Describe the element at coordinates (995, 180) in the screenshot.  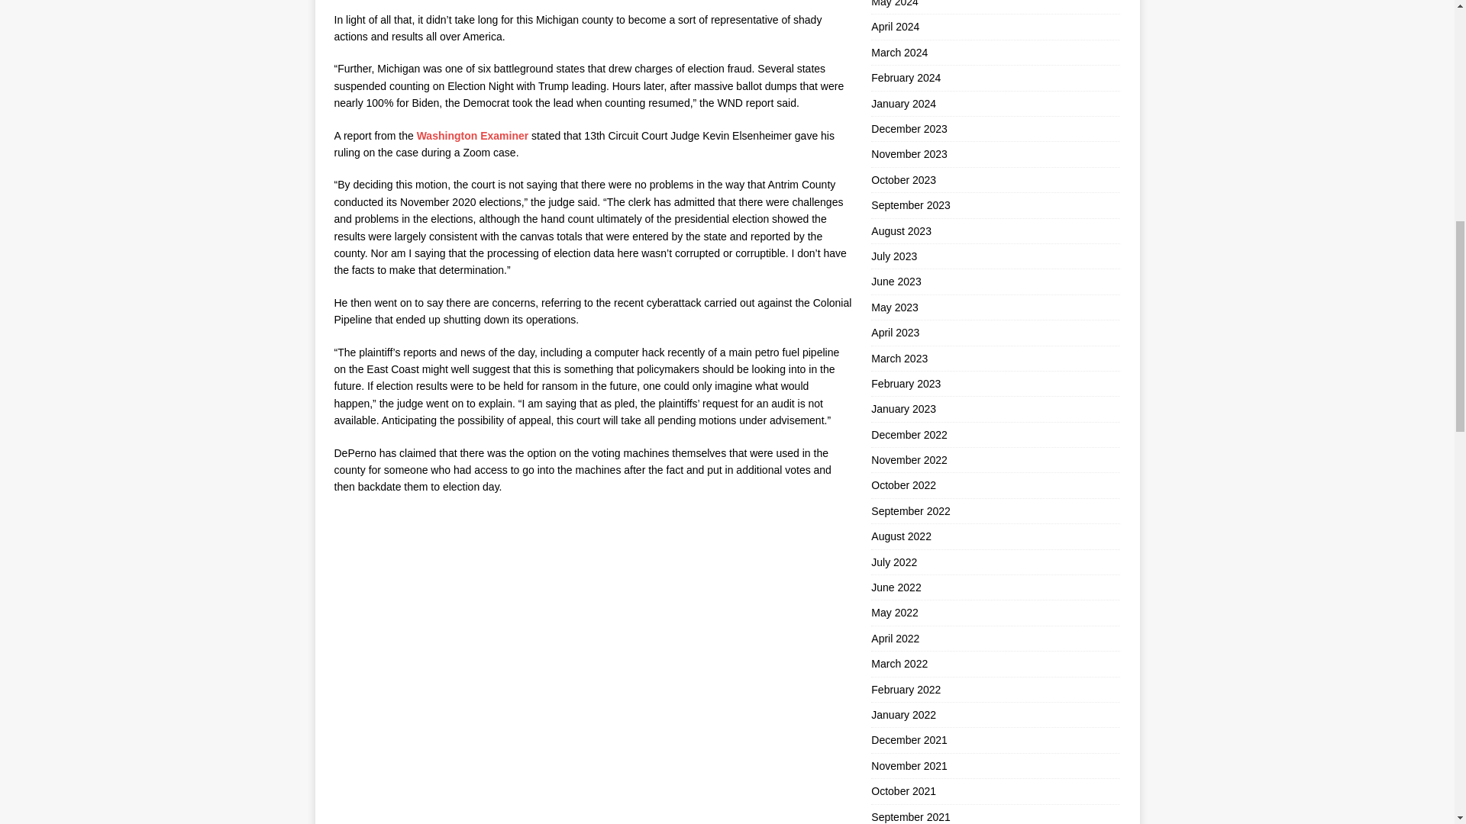
I see `October 2023` at that location.